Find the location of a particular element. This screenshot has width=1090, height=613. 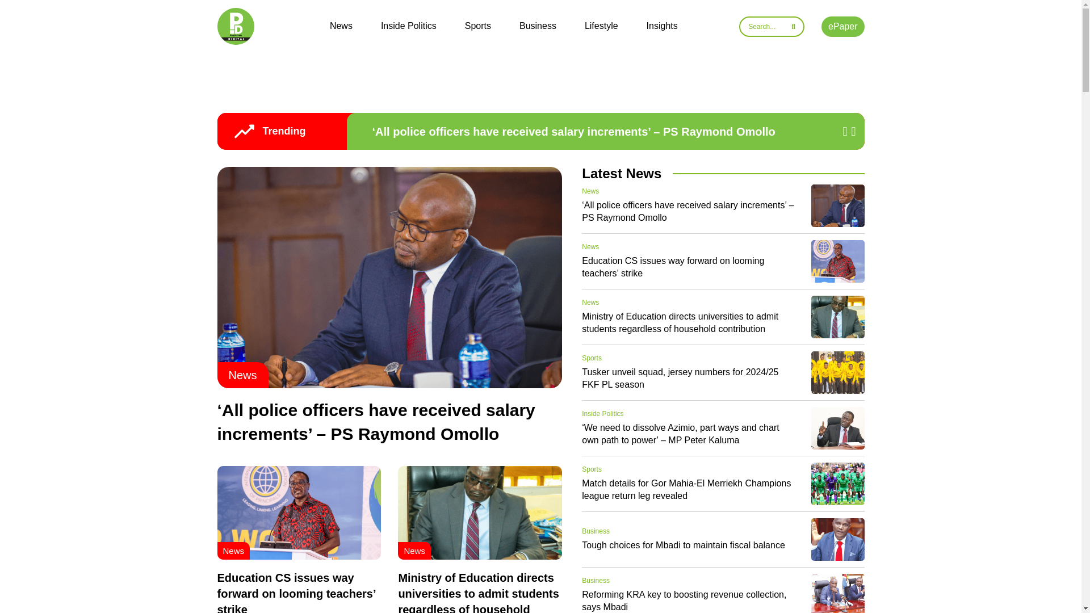

Sports is located at coordinates (478, 26).